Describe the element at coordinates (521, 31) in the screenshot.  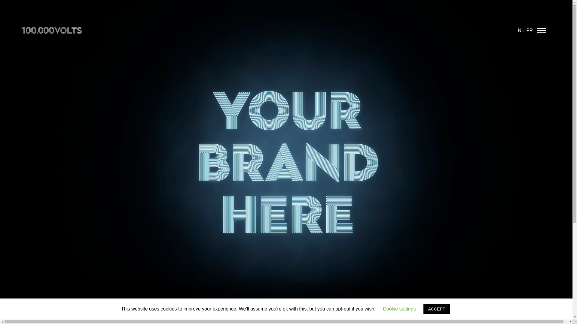
I see `NL` at that location.